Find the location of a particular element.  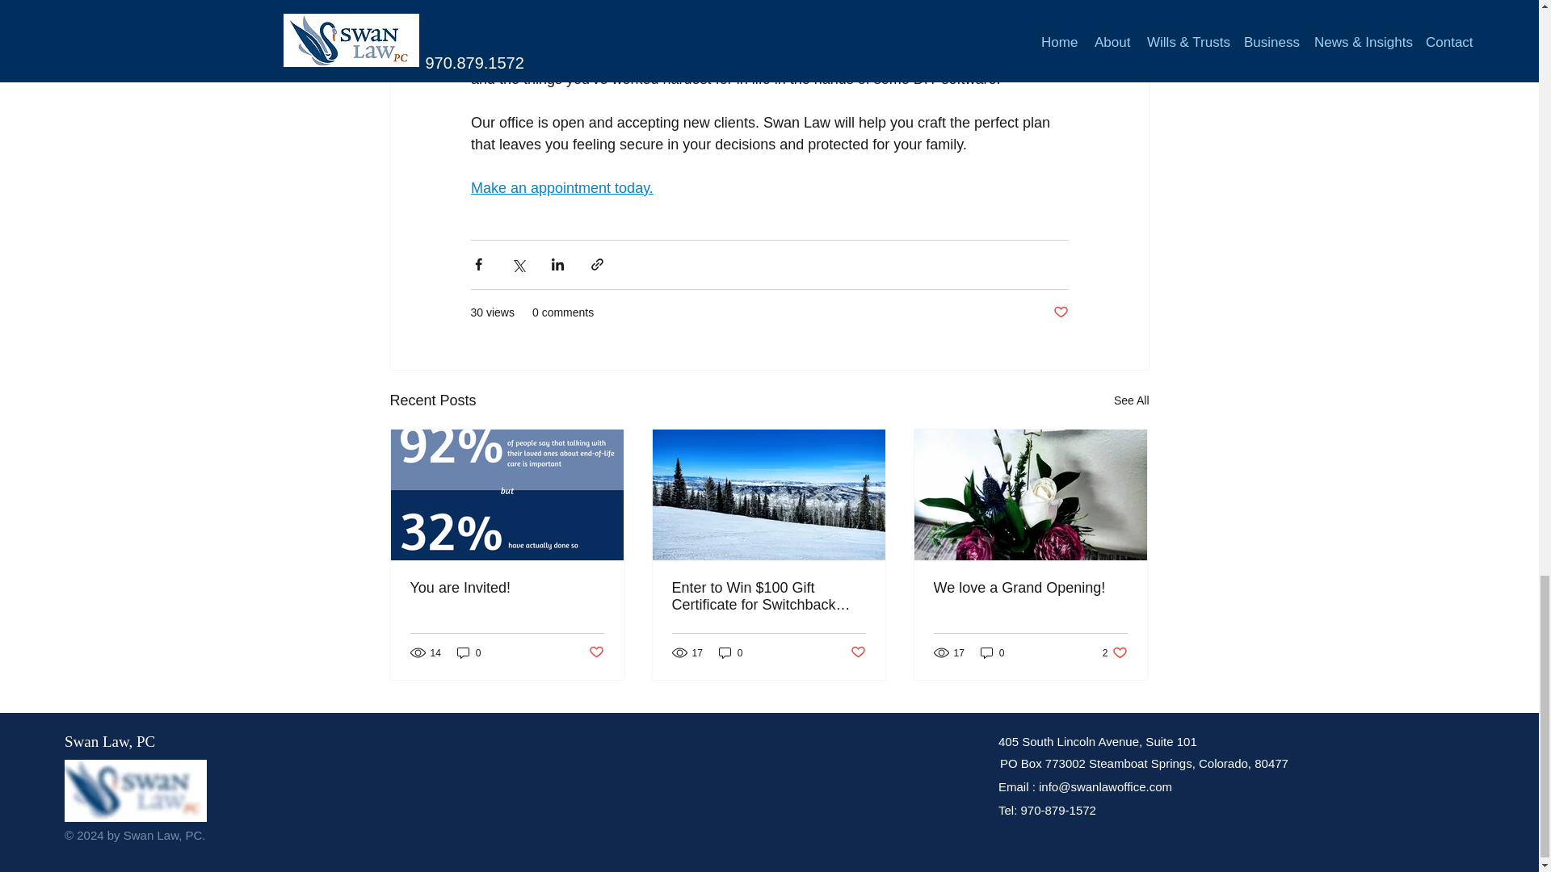

0 is located at coordinates (730, 652).